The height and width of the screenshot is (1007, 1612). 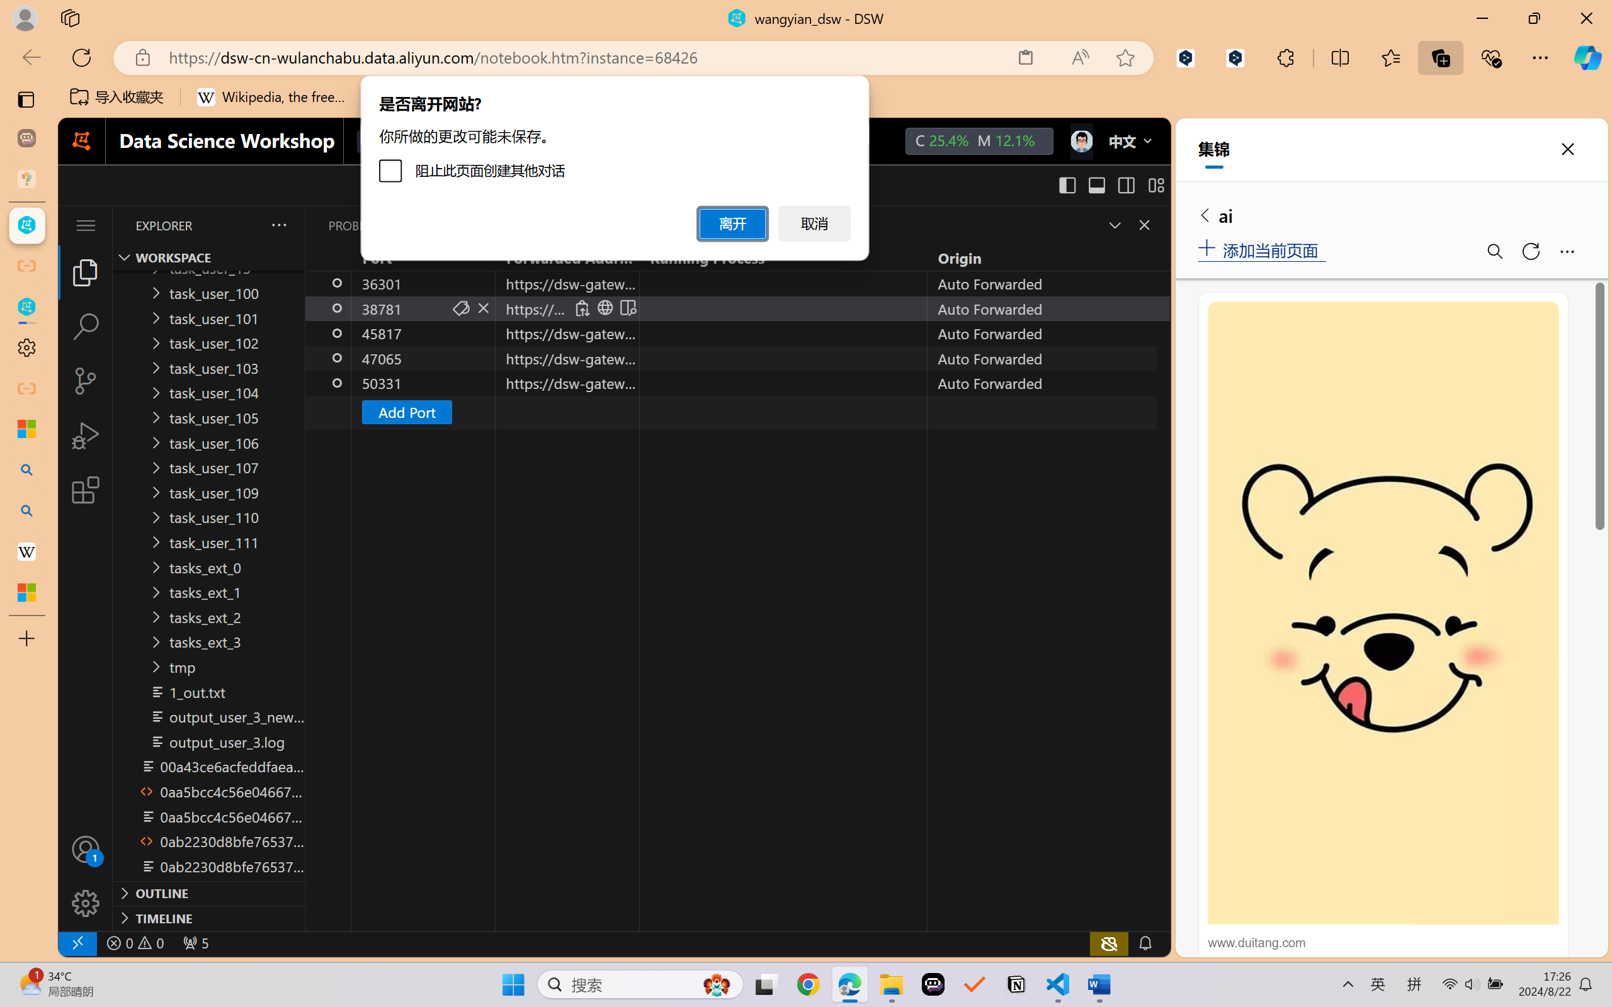 What do you see at coordinates (737, 412) in the screenshot?
I see `Add Port` at bounding box center [737, 412].